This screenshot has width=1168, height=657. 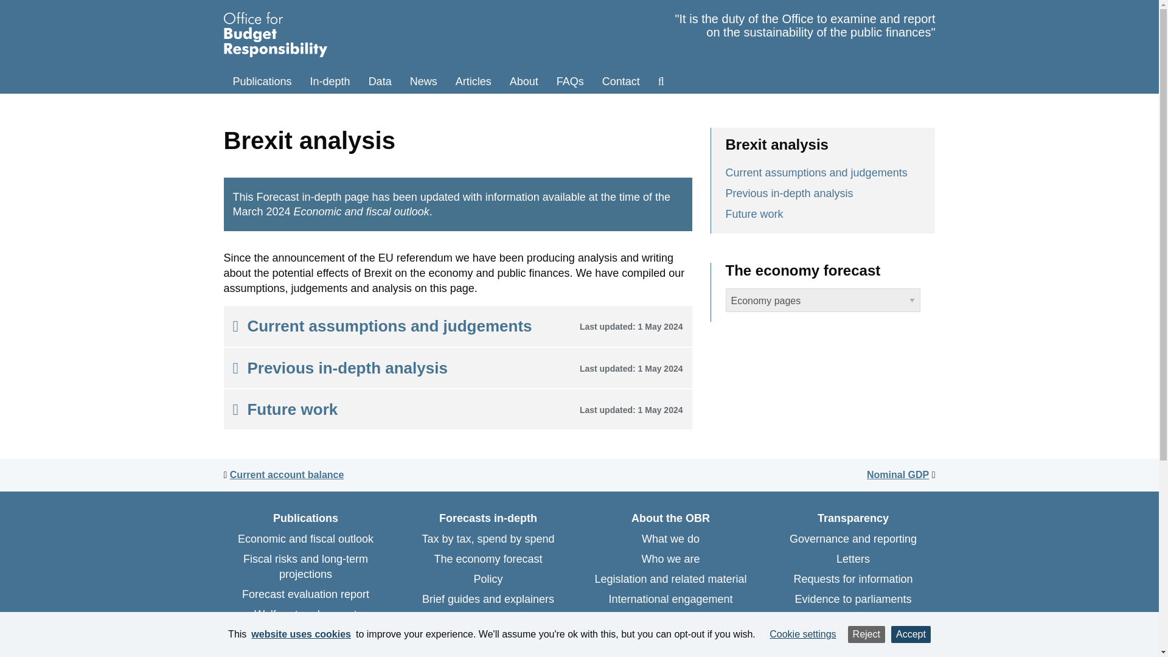 What do you see at coordinates (571, 82) in the screenshot?
I see `FAQs` at bounding box center [571, 82].